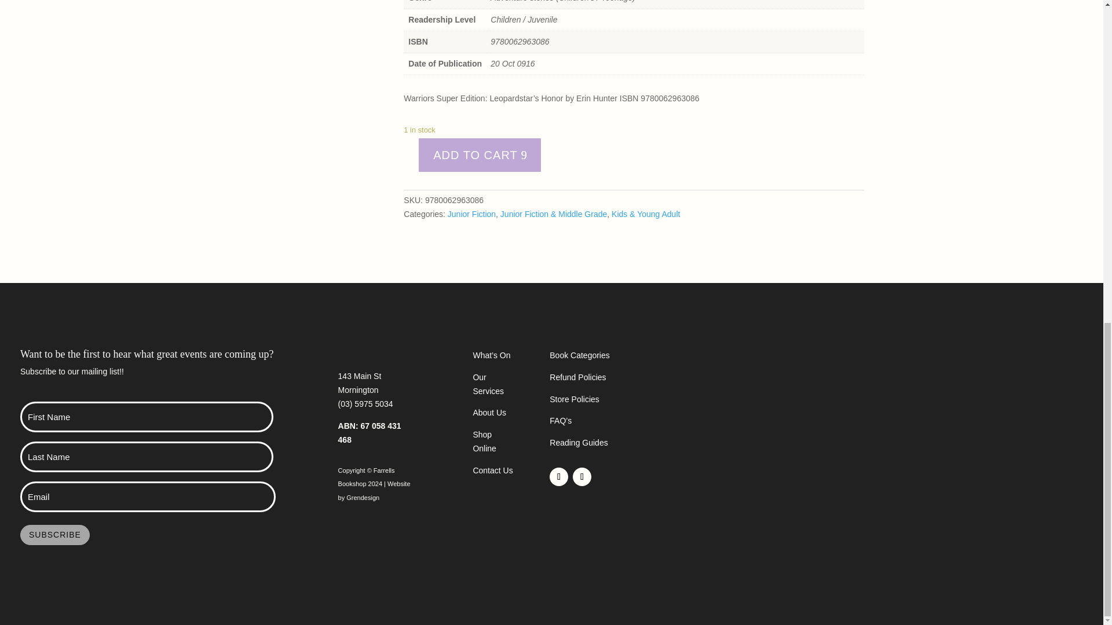  What do you see at coordinates (488, 384) in the screenshot?
I see `Our Services` at bounding box center [488, 384].